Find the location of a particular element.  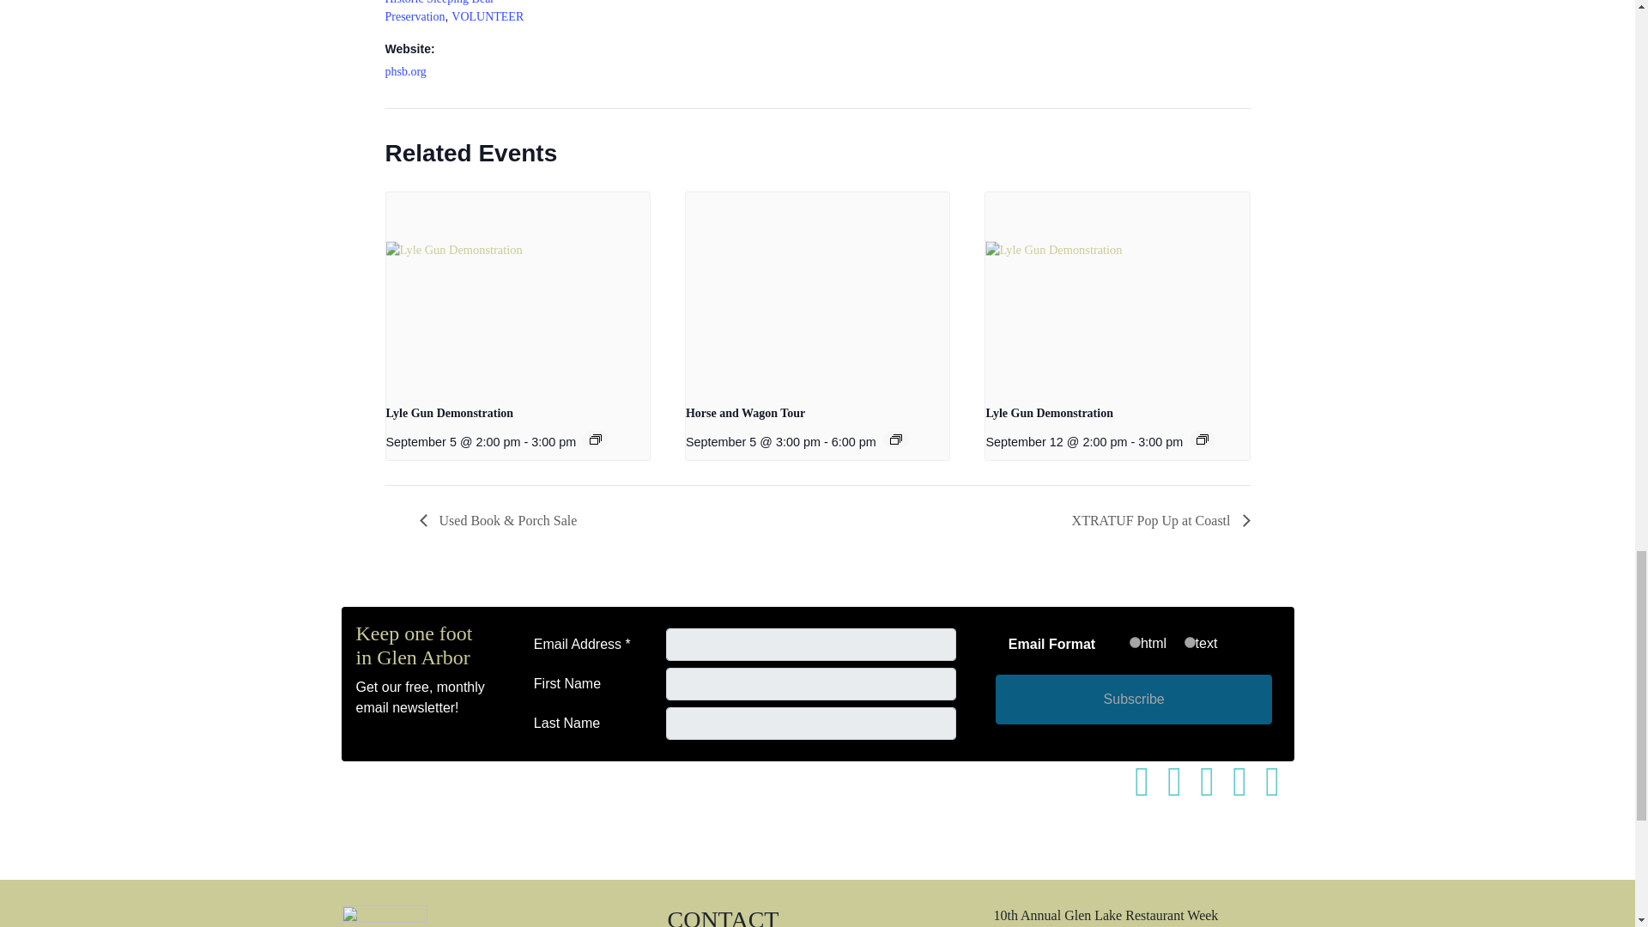

Subscribe is located at coordinates (1133, 699).